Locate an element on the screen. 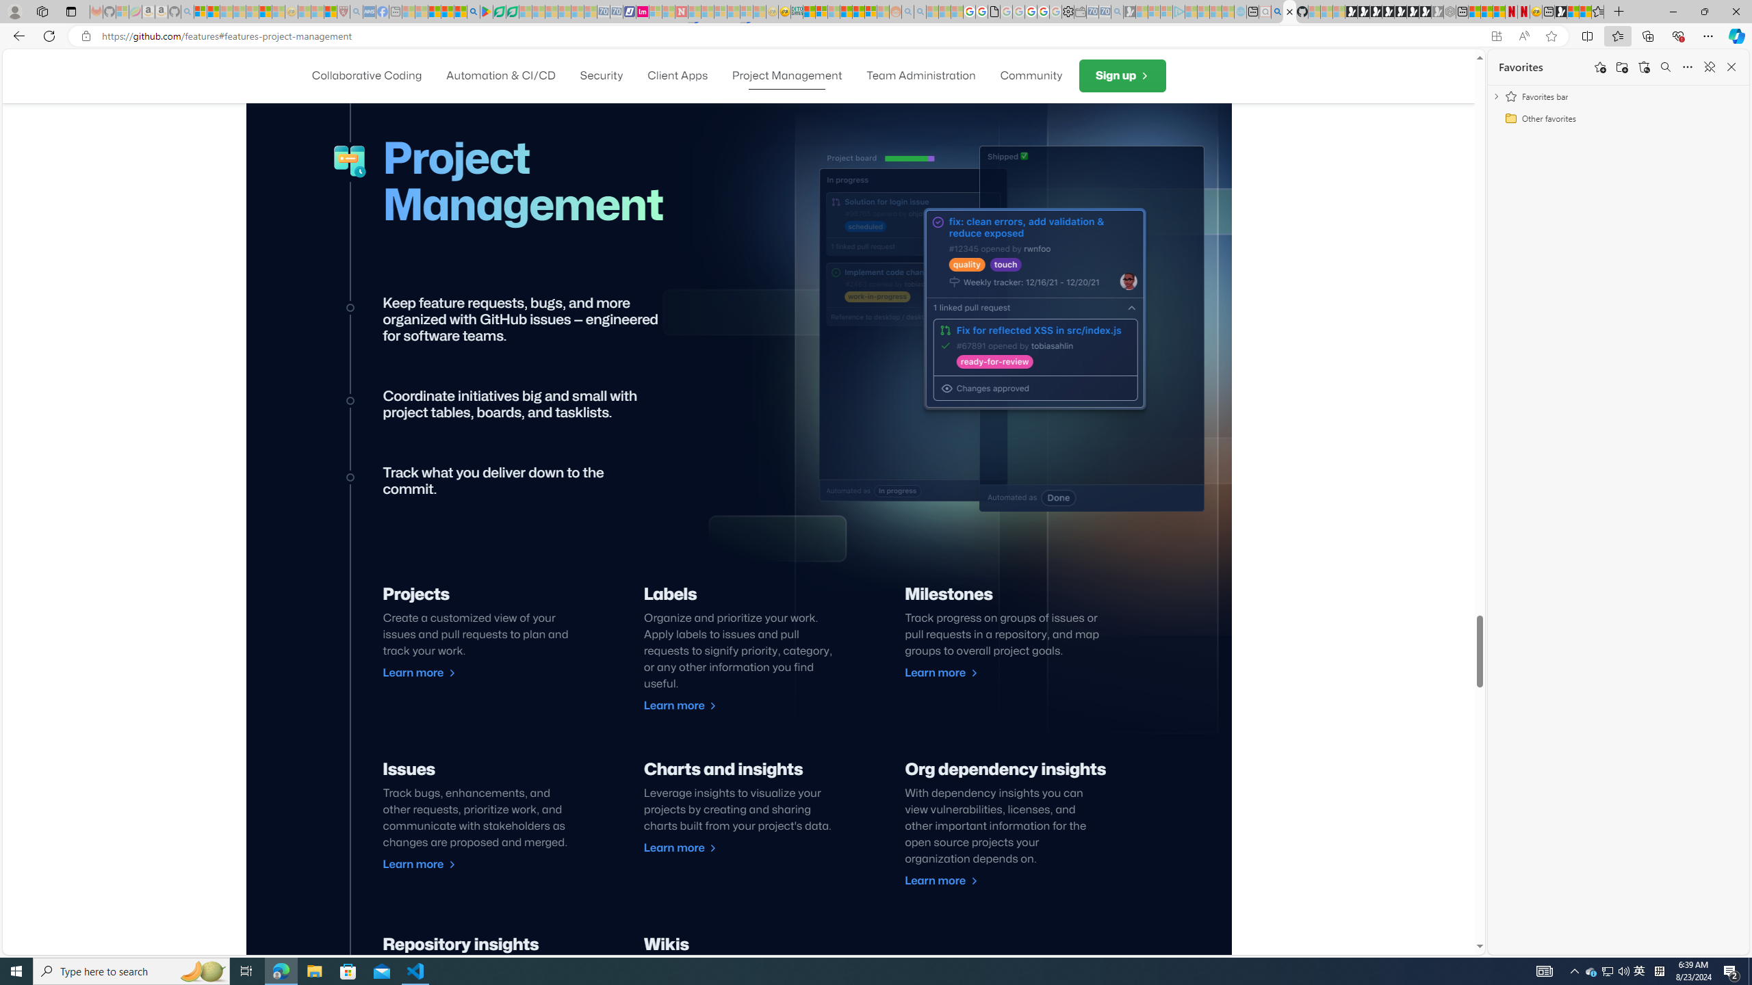  NCL Adult Asthma Inhaler Choice Guideline - Sleeping is located at coordinates (370, 12).